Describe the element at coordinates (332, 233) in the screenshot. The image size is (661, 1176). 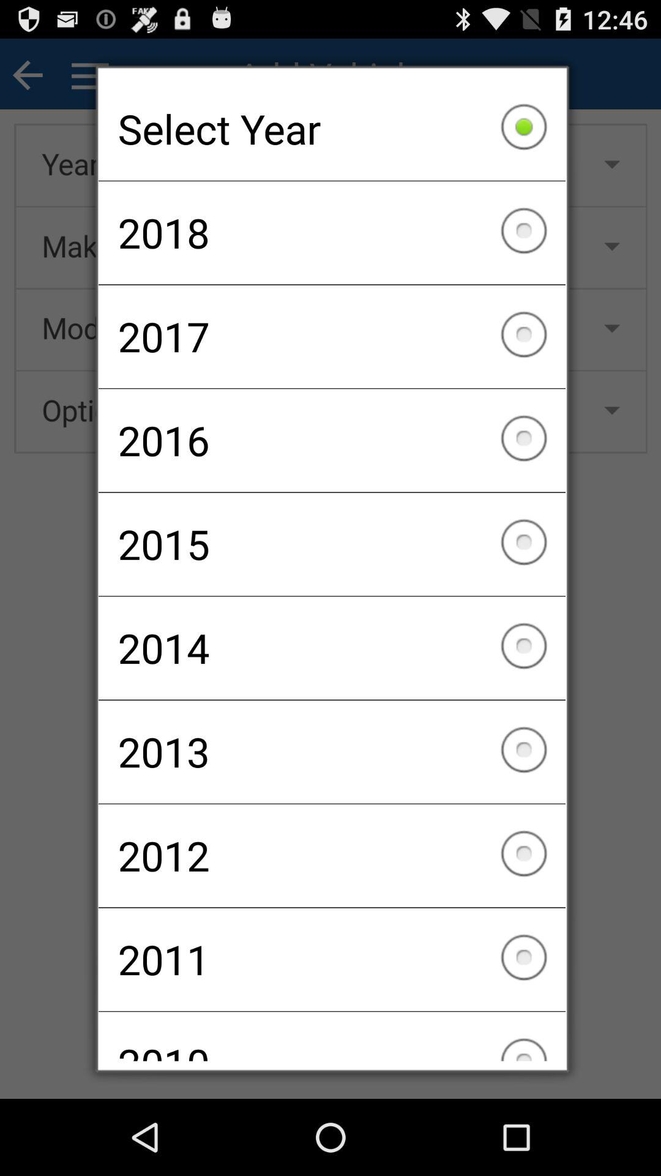
I see `select the icon above 2017 checkbox` at that location.